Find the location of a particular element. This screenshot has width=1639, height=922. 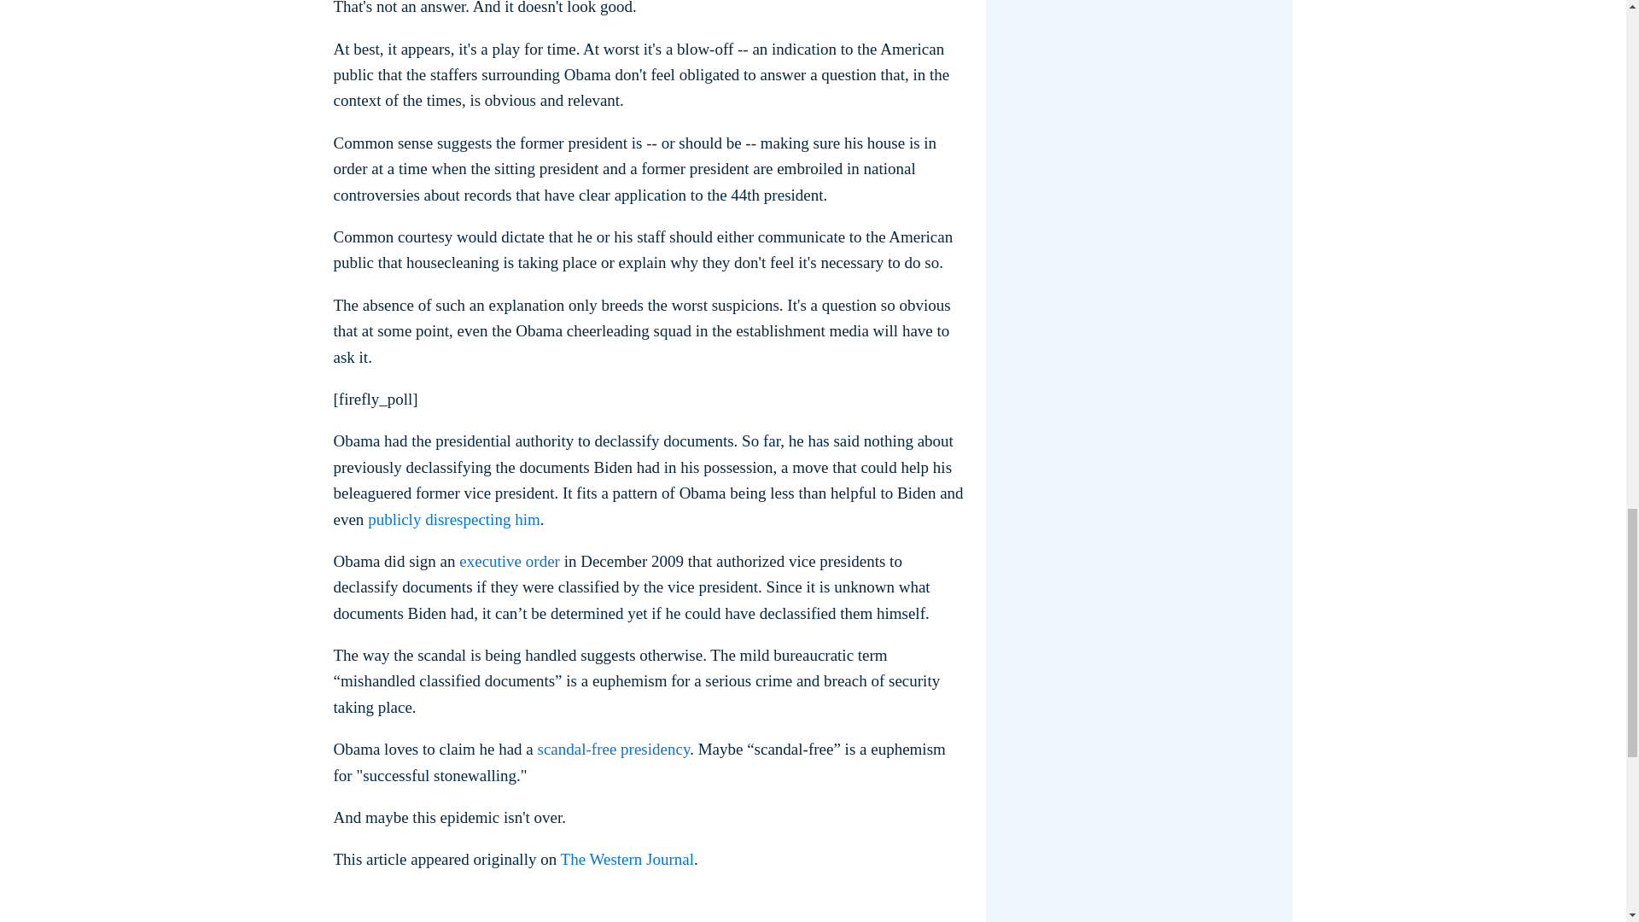

publicly disrespecting him is located at coordinates (454, 519).